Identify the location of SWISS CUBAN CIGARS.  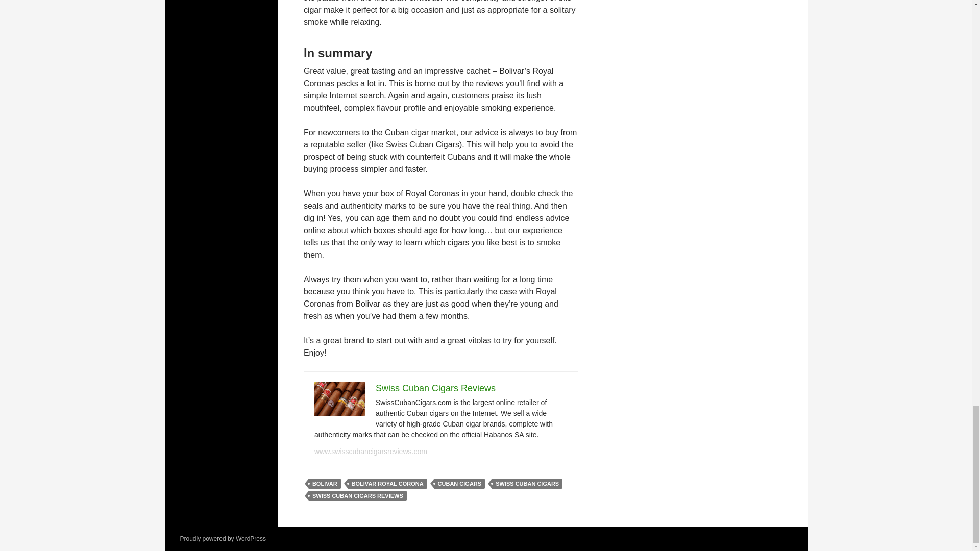
(527, 484).